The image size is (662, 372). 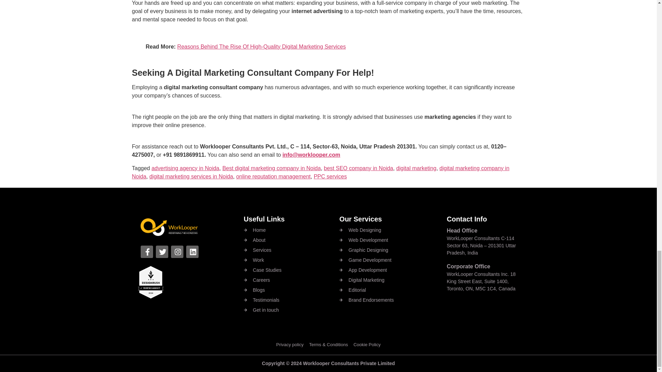 I want to click on Best digital marketing company in Noida, so click(x=271, y=168).